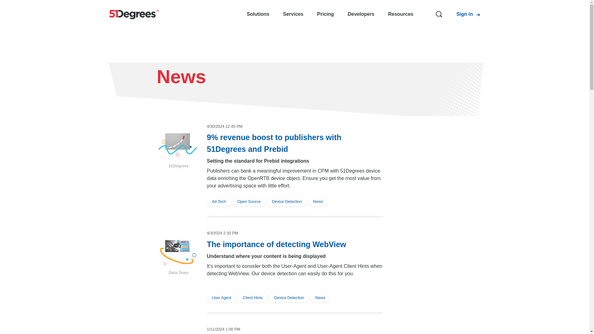 The height and width of the screenshot is (334, 594). I want to click on Device Detection, so click(287, 201).